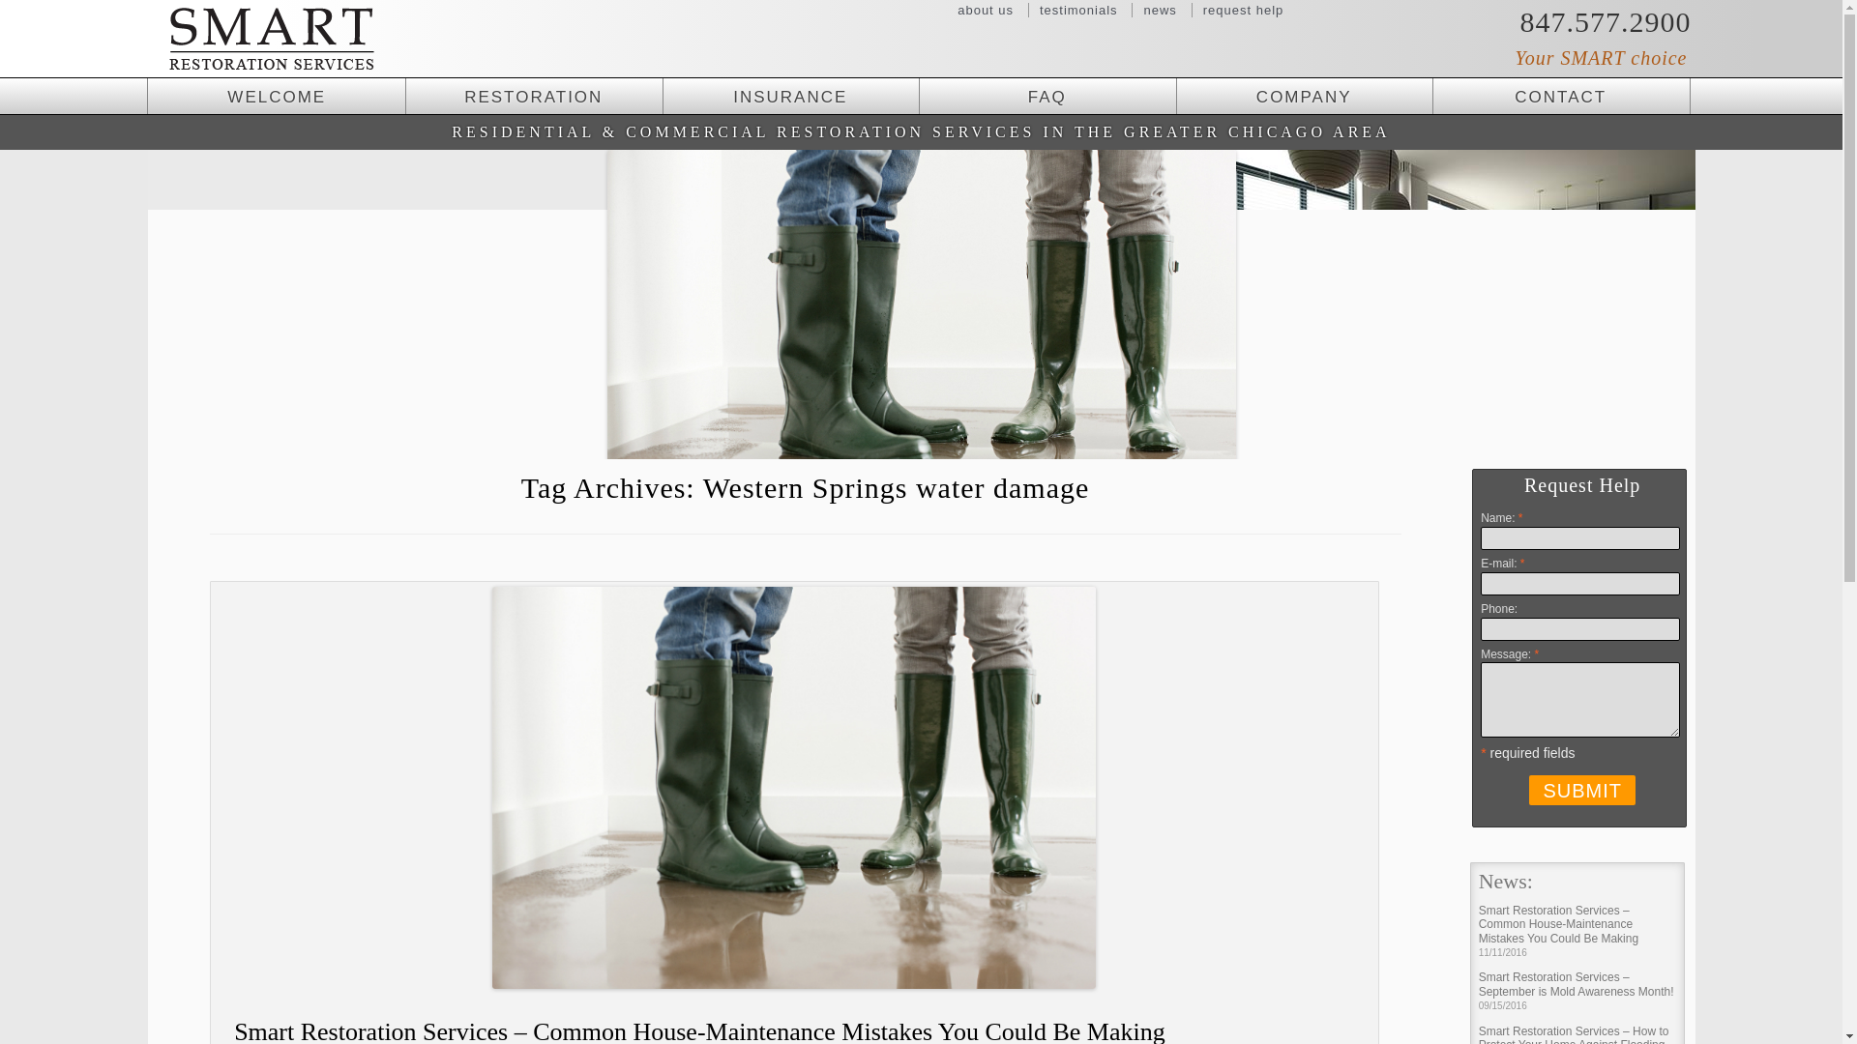  I want to click on testimonials, so click(1078, 10).